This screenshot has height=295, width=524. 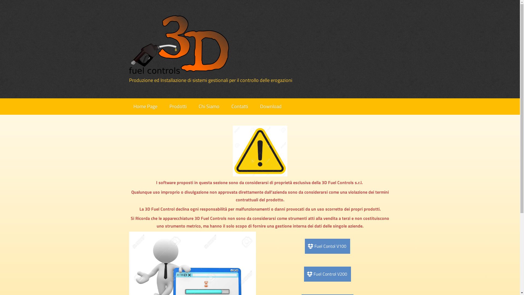 I want to click on Prodotti, so click(x=178, y=107).